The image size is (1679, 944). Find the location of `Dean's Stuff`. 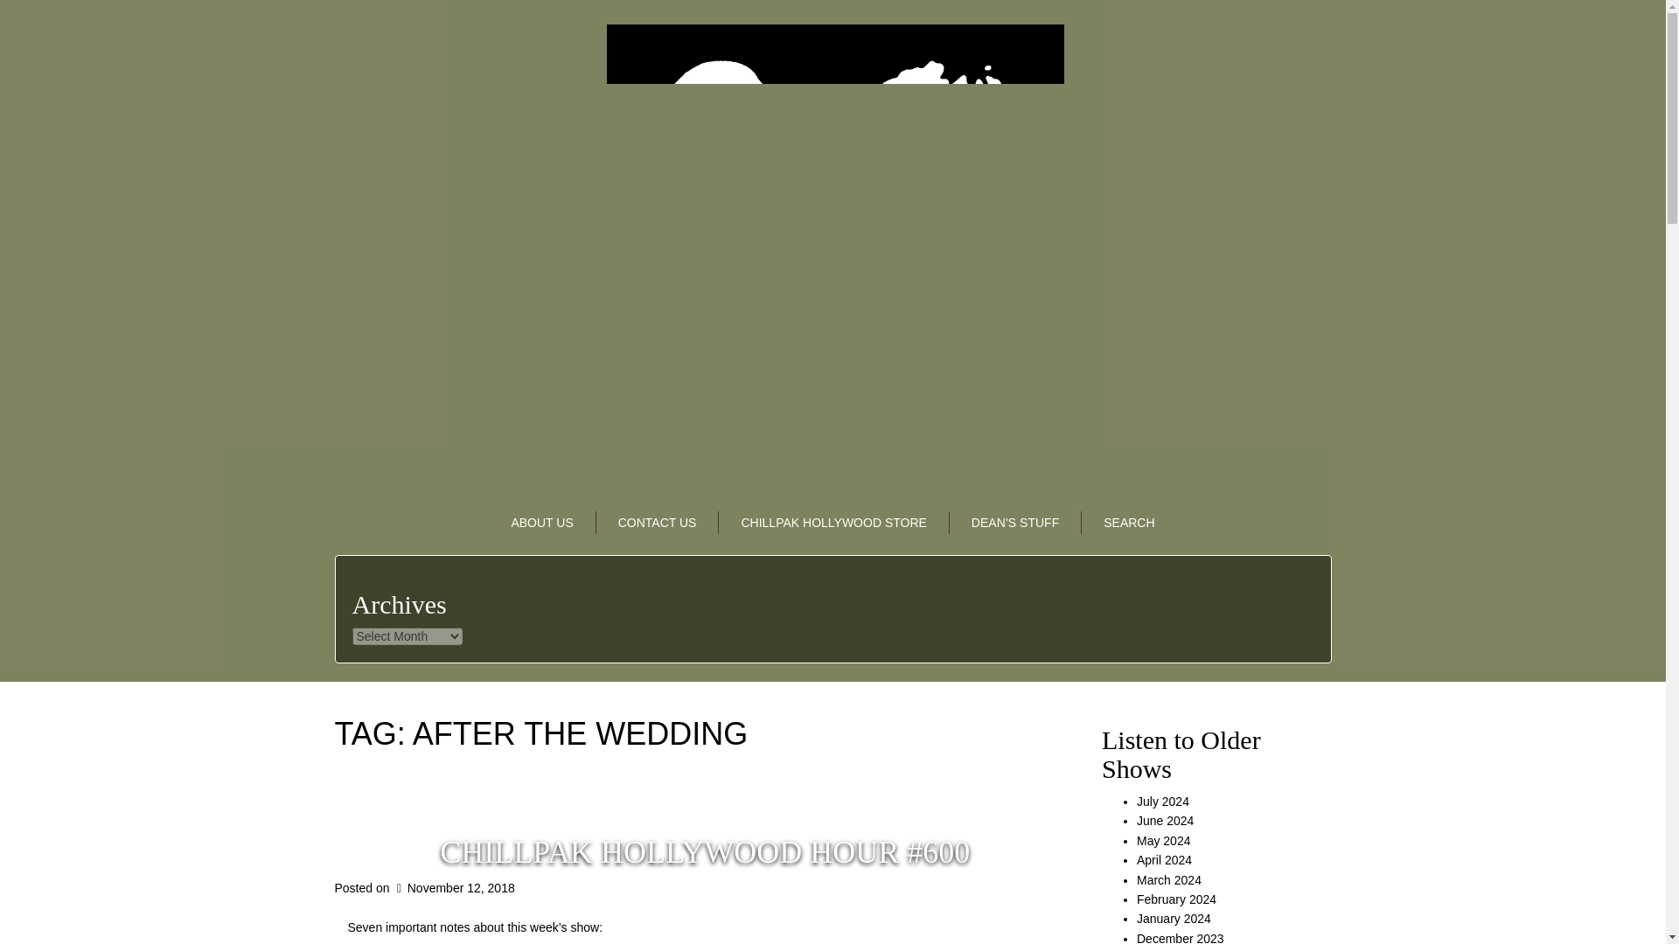

Dean's Stuff is located at coordinates (1015, 523).